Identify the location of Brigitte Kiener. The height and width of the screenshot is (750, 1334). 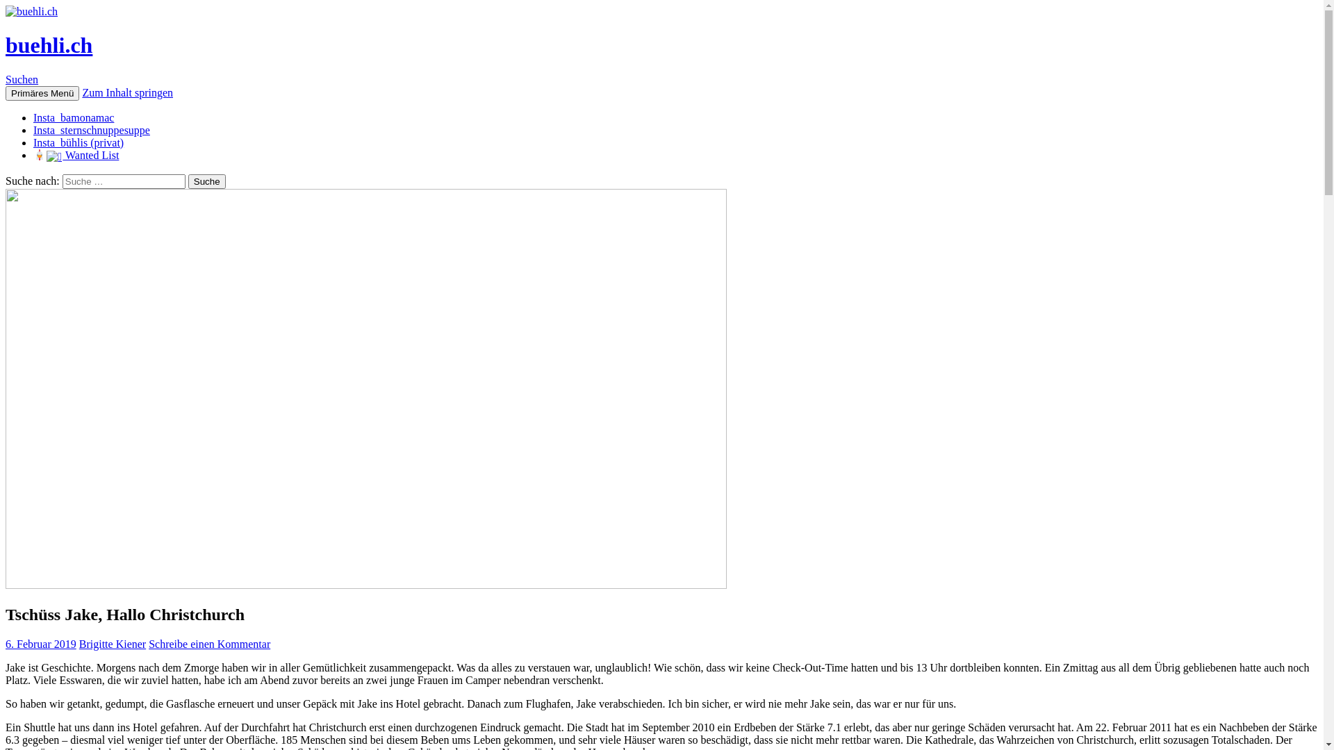
(113, 644).